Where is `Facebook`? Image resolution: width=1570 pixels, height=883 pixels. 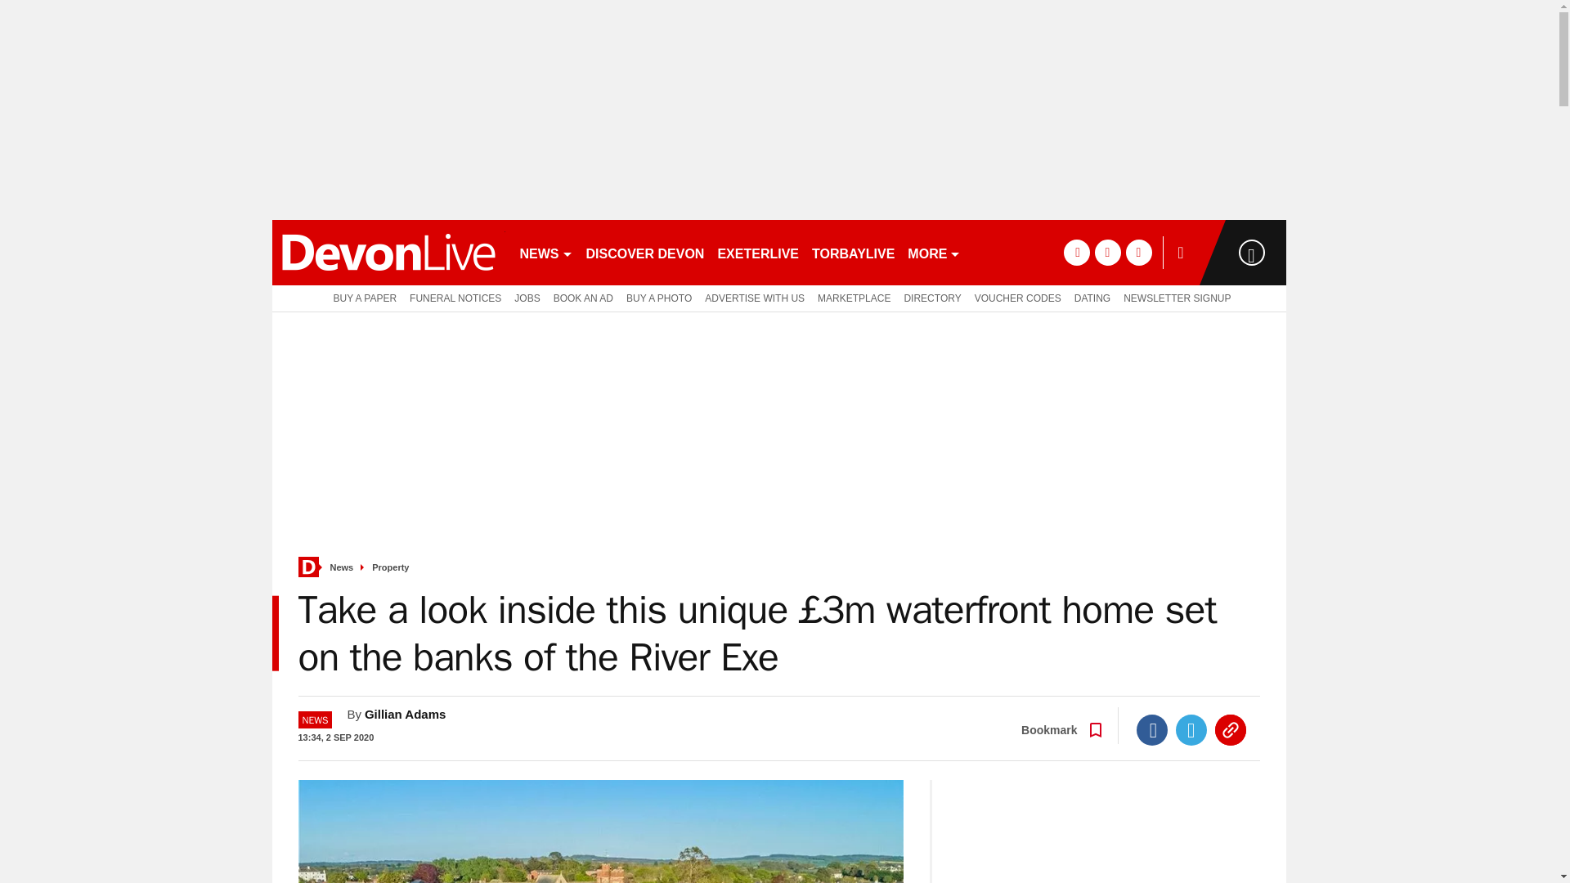 Facebook is located at coordinates (1152, 729).